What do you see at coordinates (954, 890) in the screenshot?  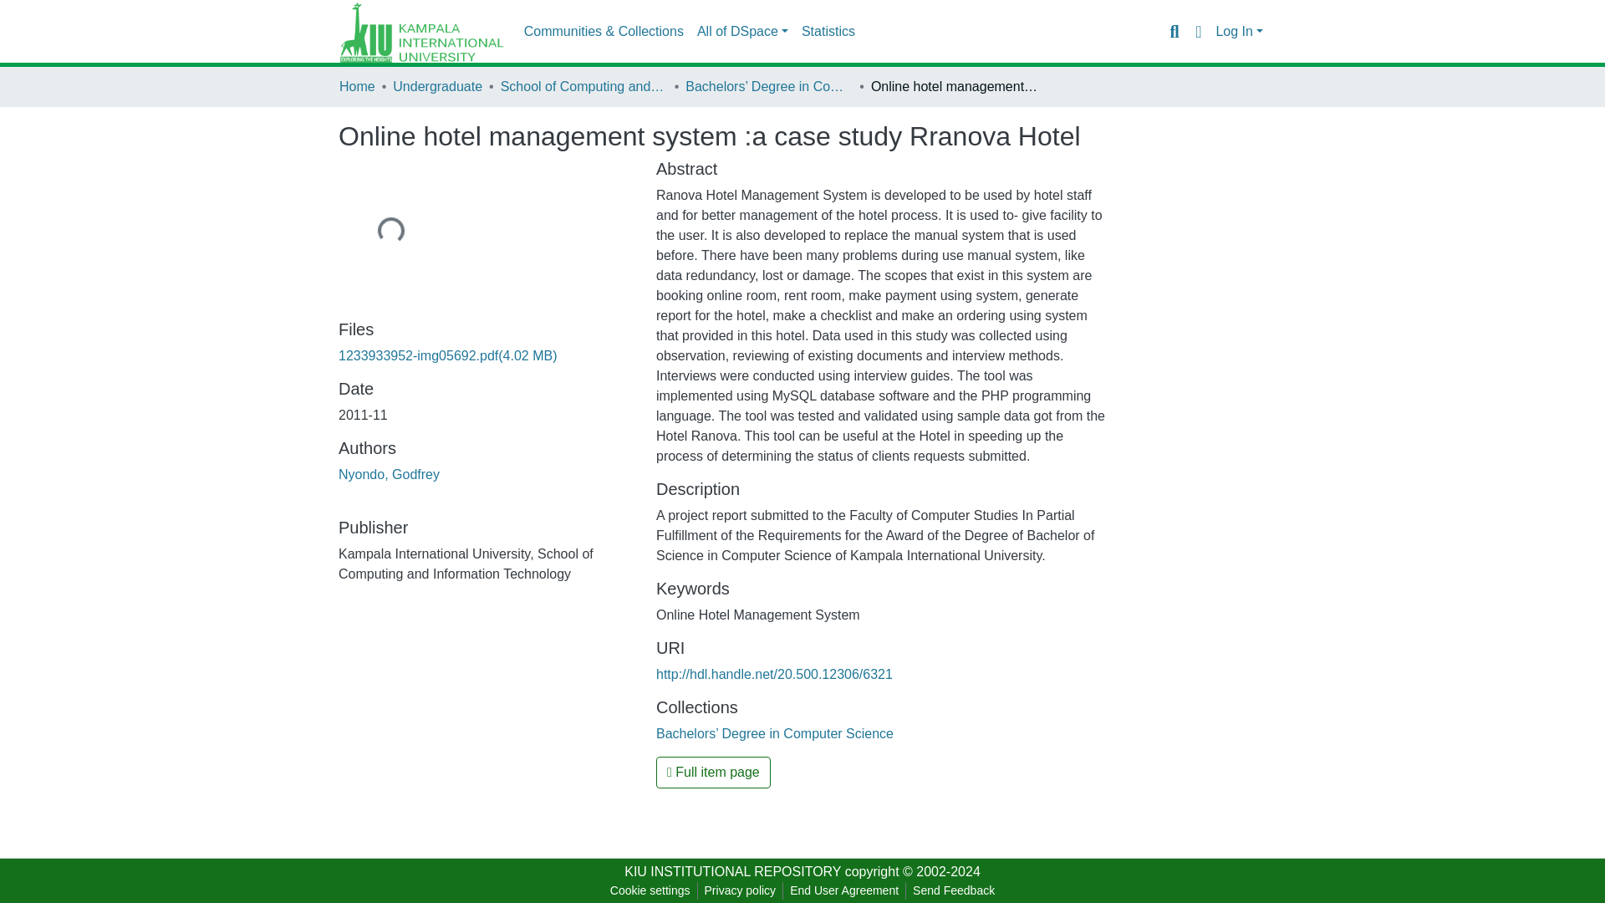 I see `Send Feedback` at bounding box center [954, 890].